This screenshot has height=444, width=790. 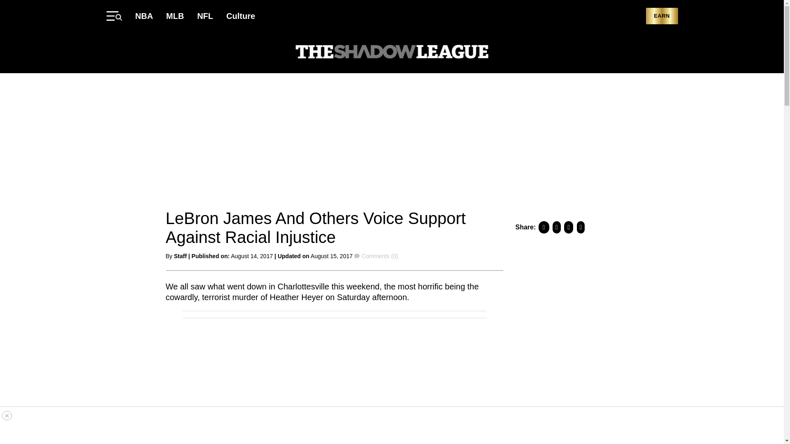 What do you see at coordinates (240, 16) in the screenshot?
I see `Culture` at bounding box center [240, 16].